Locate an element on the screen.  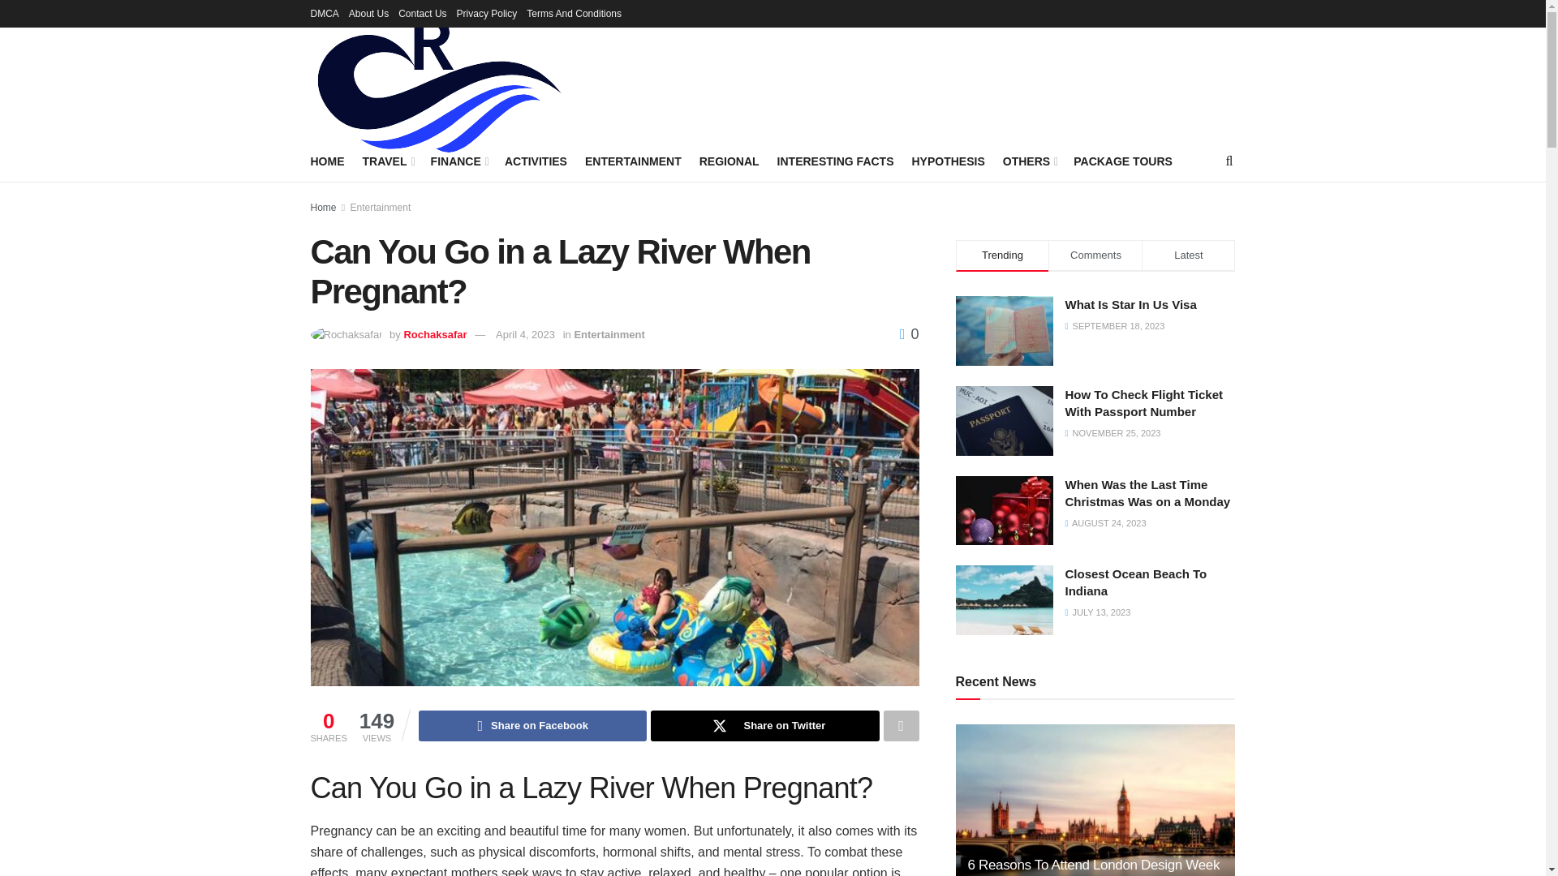
TRAVEL is located at coordinates (386, 161).